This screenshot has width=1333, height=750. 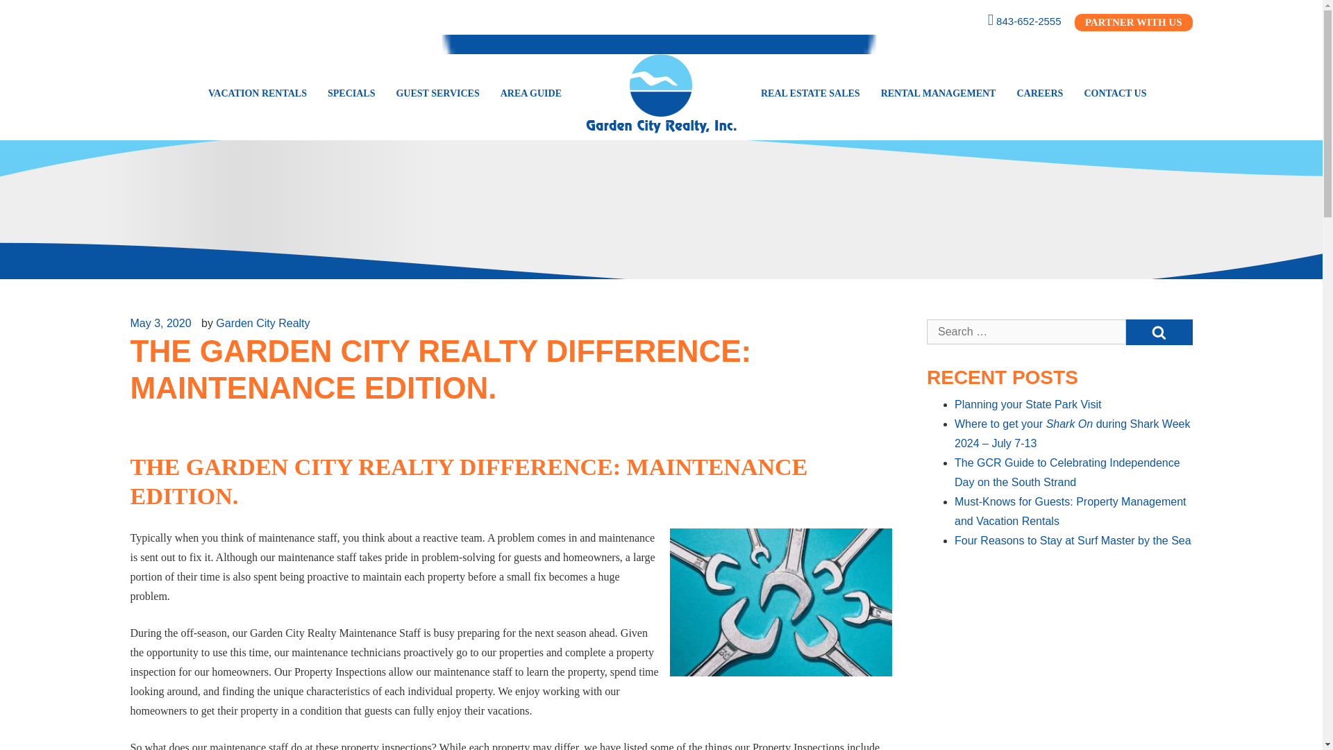 I want to click on VACATION RENTALS, so click(x=257, y=93).